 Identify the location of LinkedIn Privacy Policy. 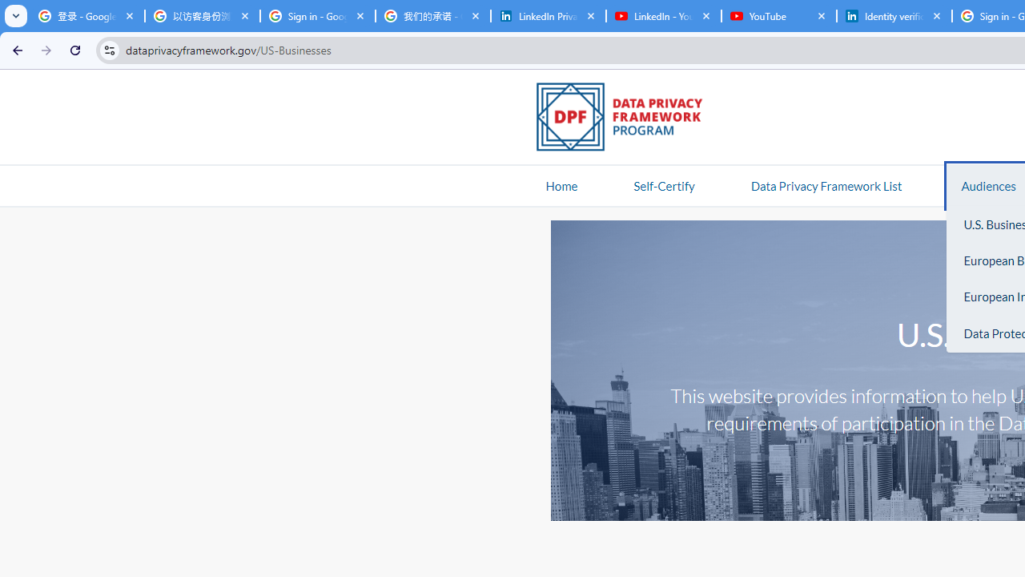
(548, 16).